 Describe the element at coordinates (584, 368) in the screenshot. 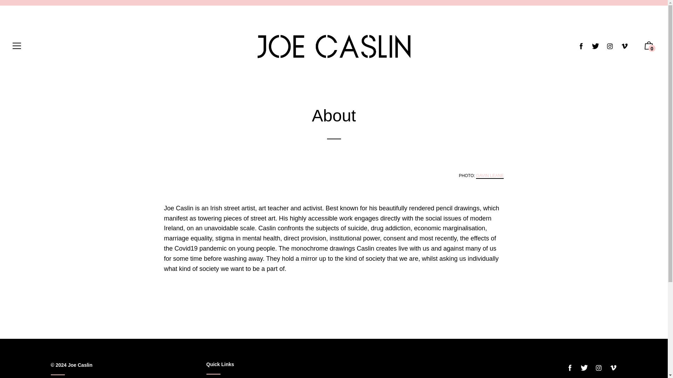

I see `Joe Caslin on Twitter` at that location.